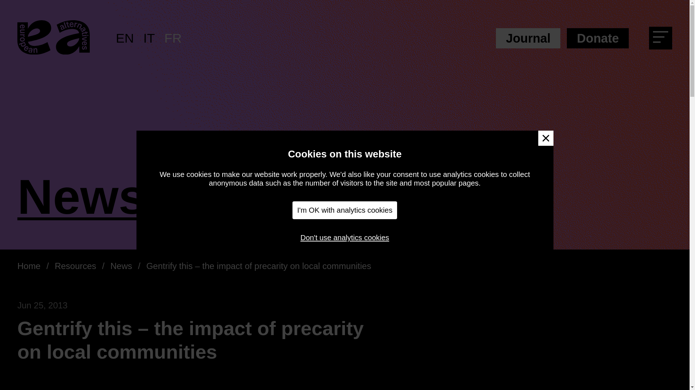 This screenshot has height=390, width=695. What do you see at coordinates (345, 210) in the screenshot?
I see `I'm OK with analytics cookies` at bounding box center [345, 210].